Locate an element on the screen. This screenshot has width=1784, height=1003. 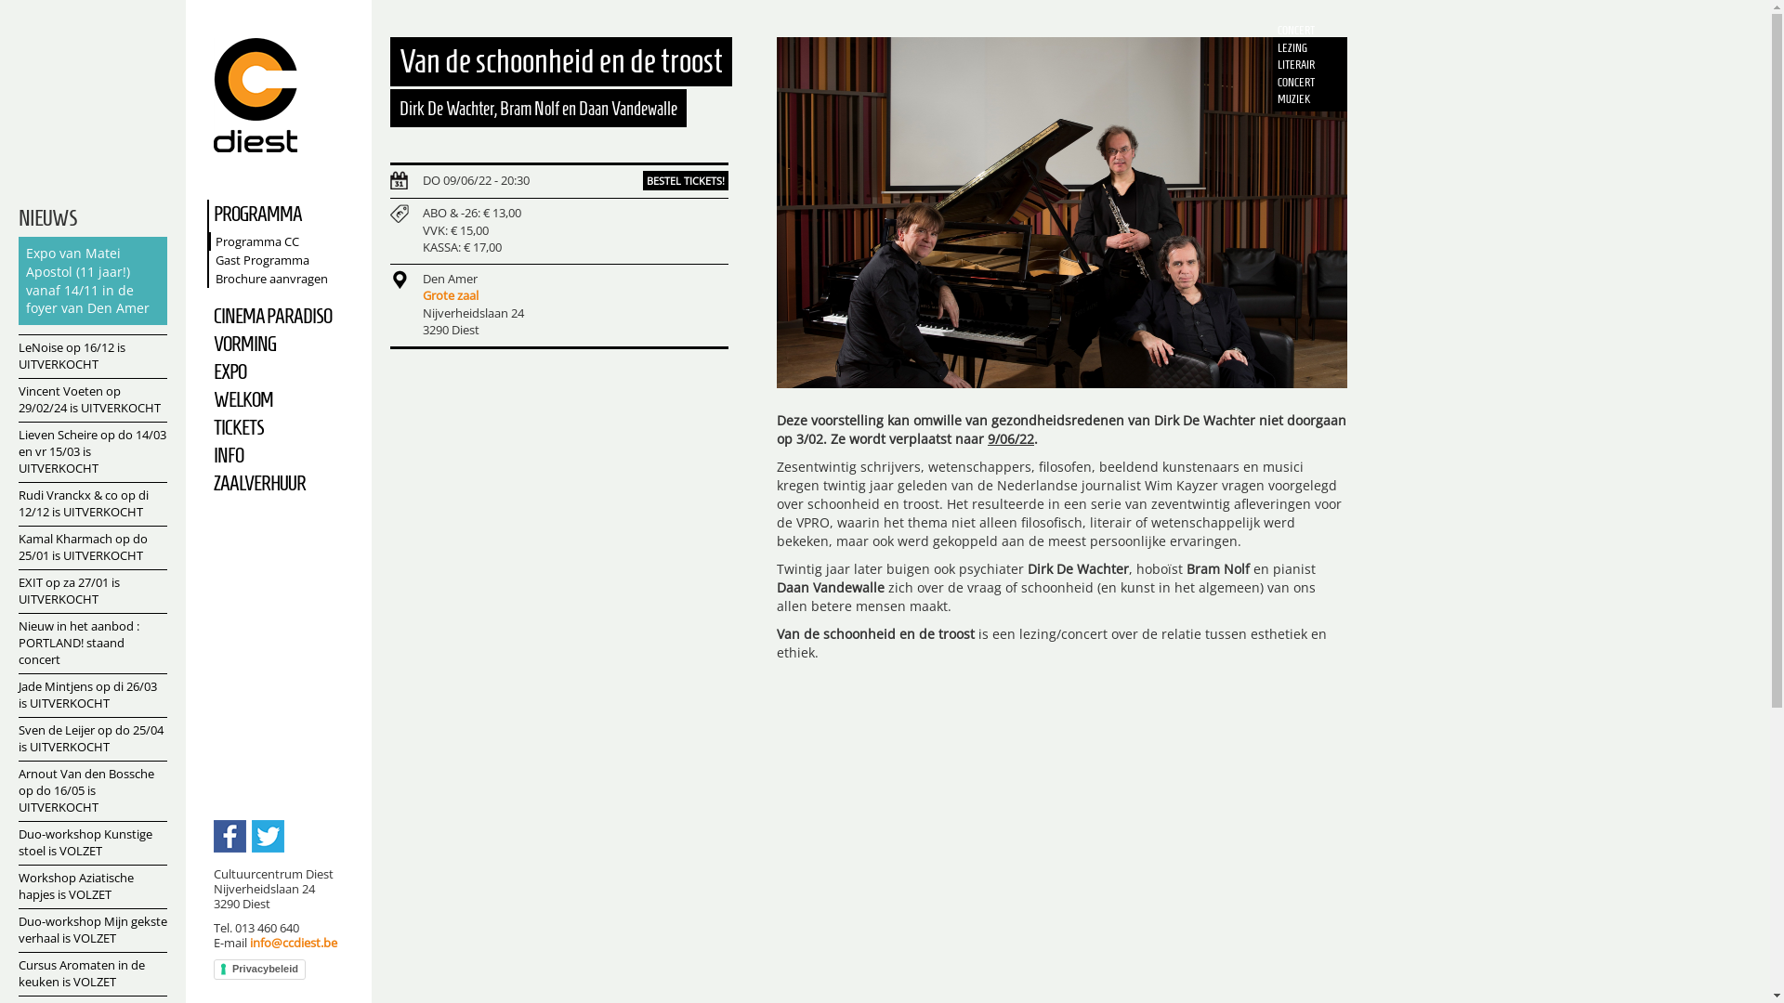
Duo-workshop Mijn gekste verhaal is VOLZET is located at coordinates (93, 931).